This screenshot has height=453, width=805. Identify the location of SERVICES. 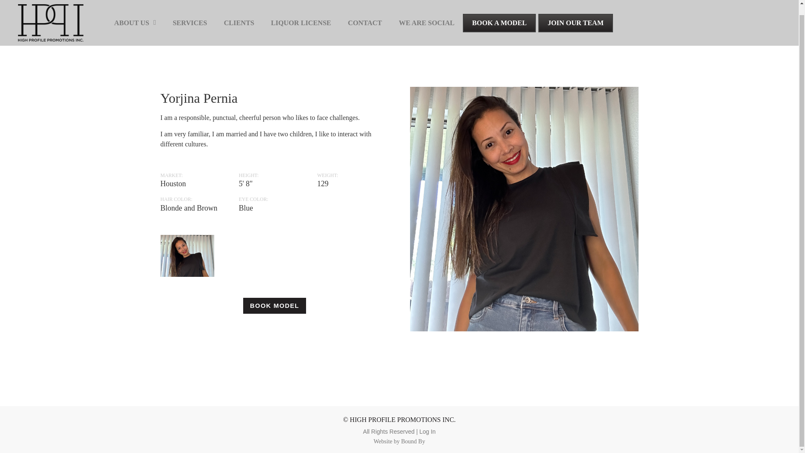
(190, 13).